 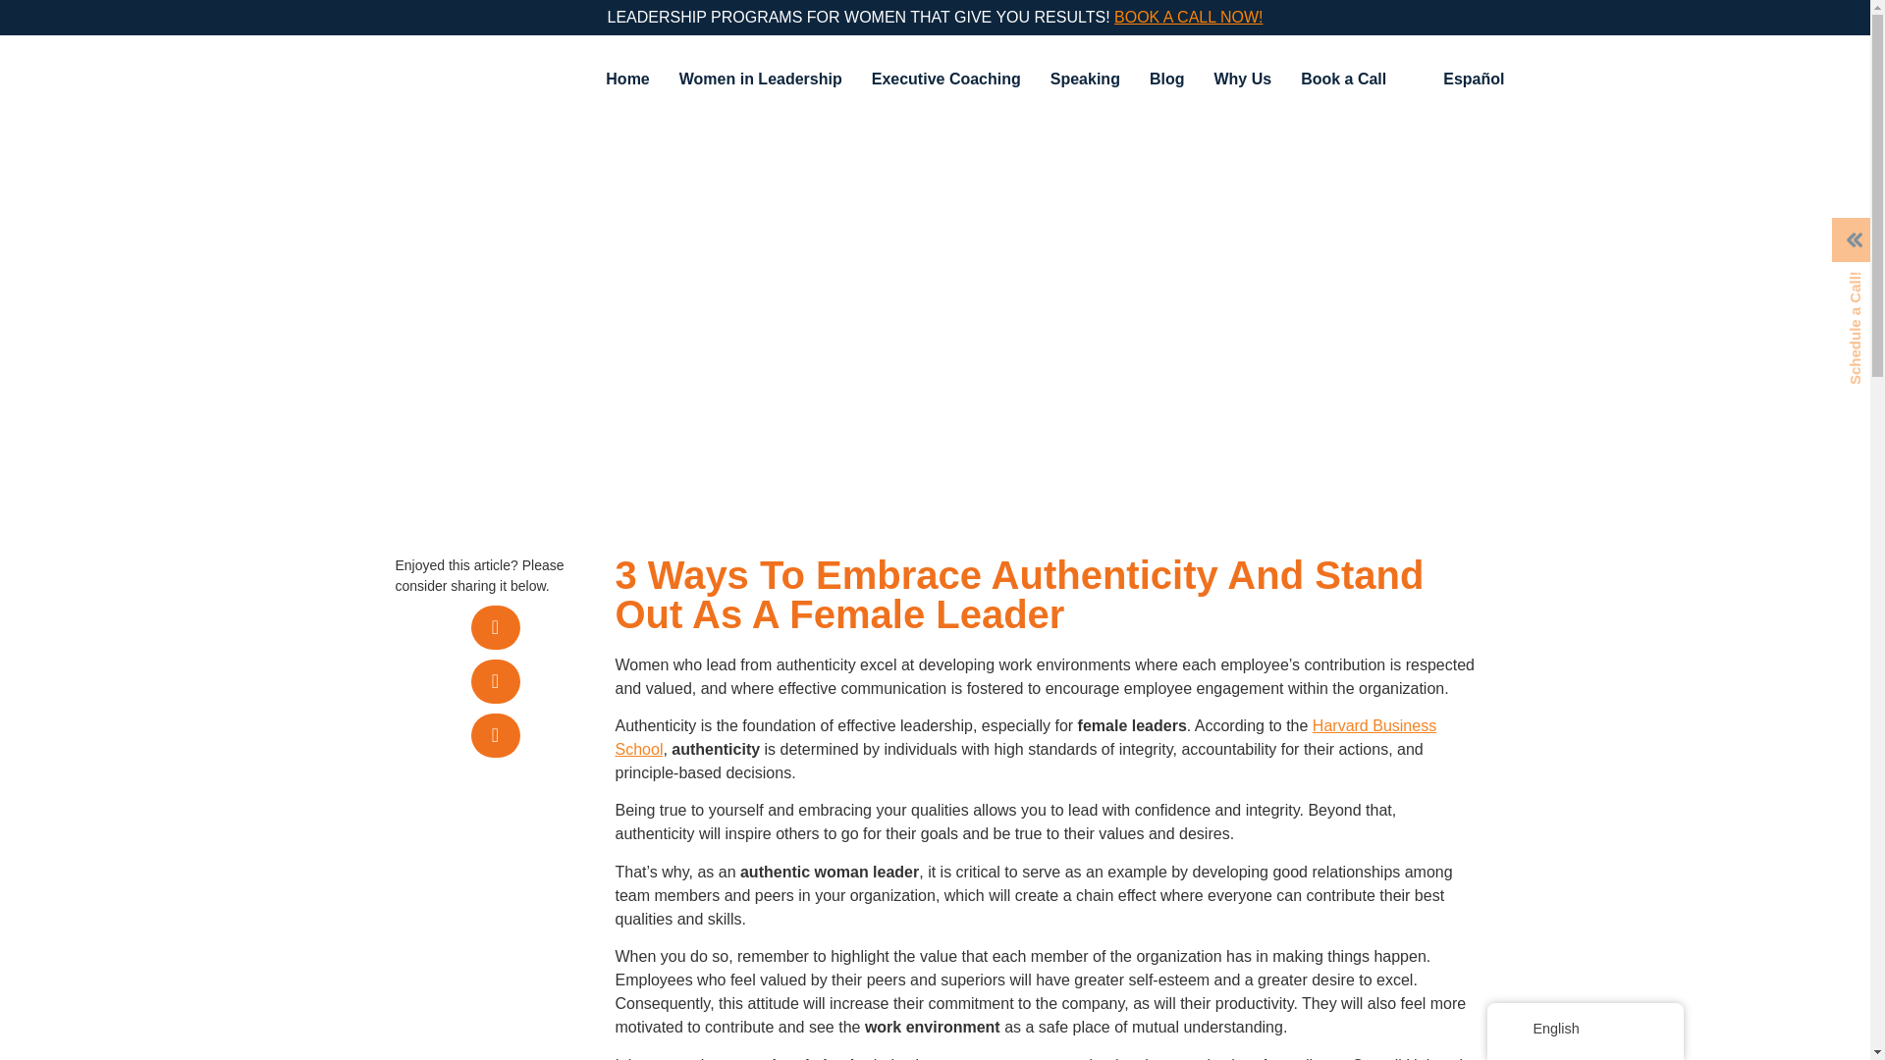 What do you see at coordinates (1343, 79) in the screenshot?
I see `Book a Call` at bounding box center [1343, 79].